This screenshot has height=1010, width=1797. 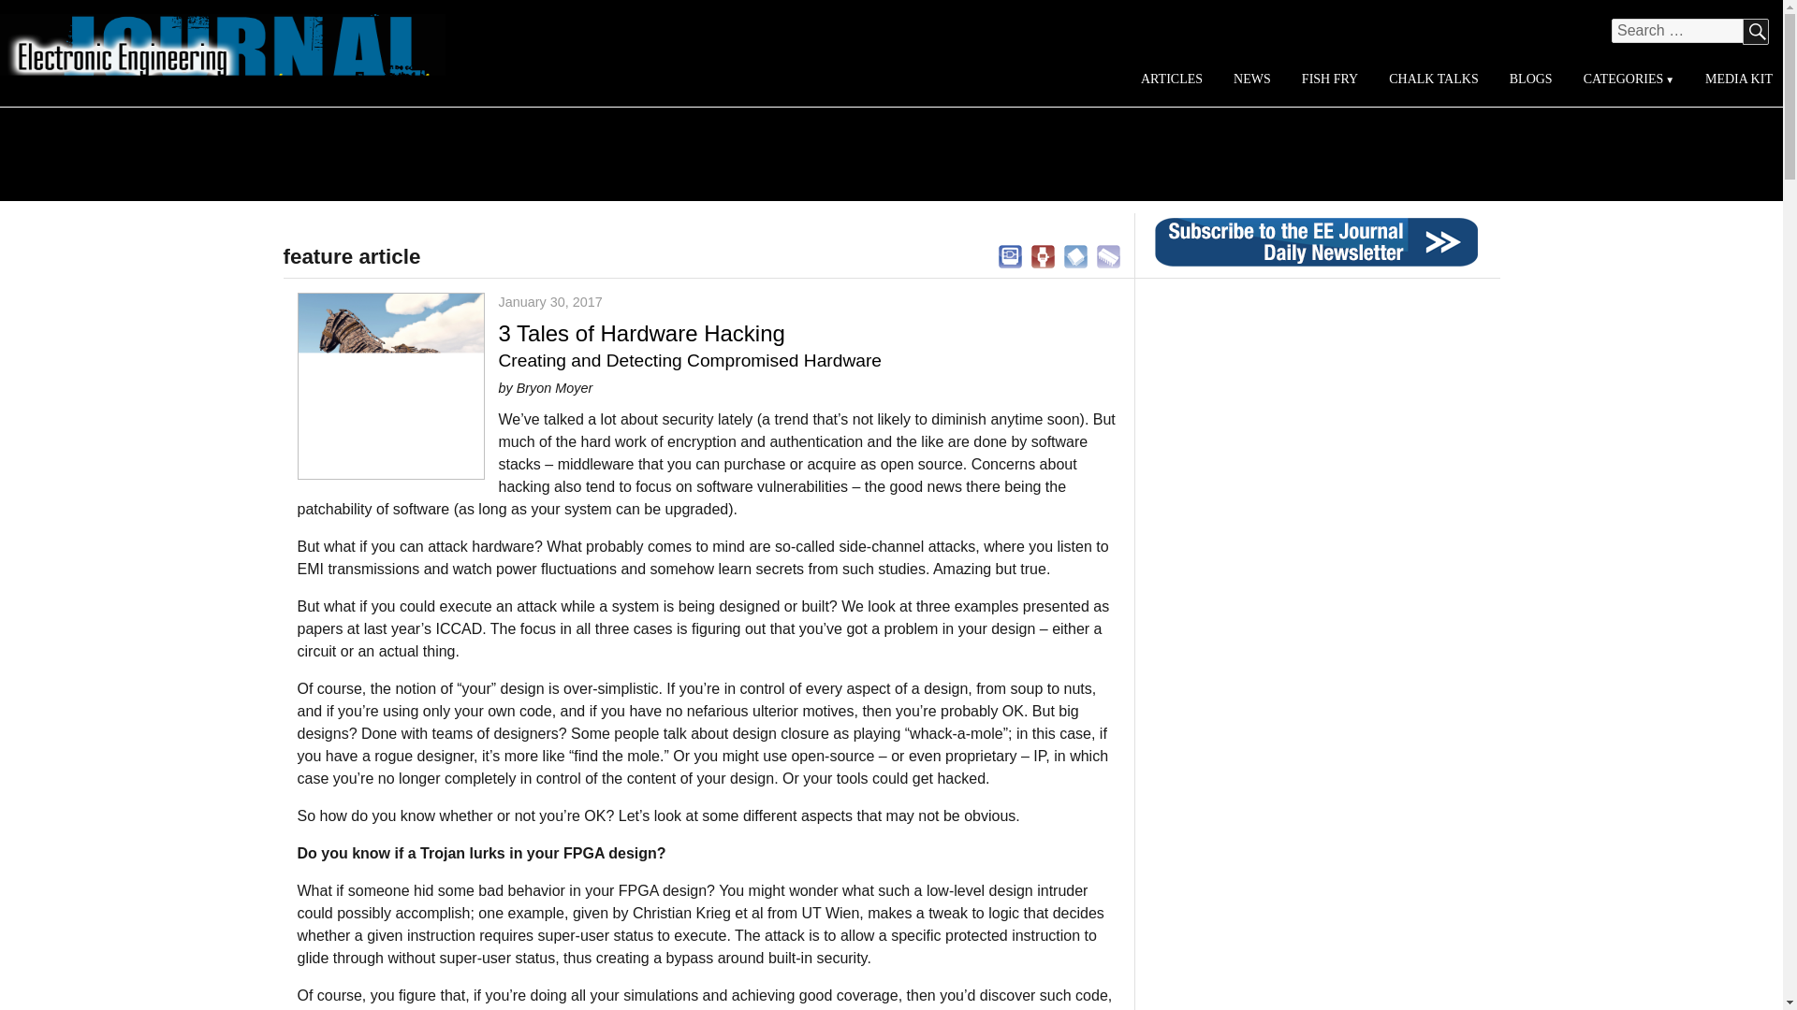 I want to click on Embedded, so click(x=1043, y=254).